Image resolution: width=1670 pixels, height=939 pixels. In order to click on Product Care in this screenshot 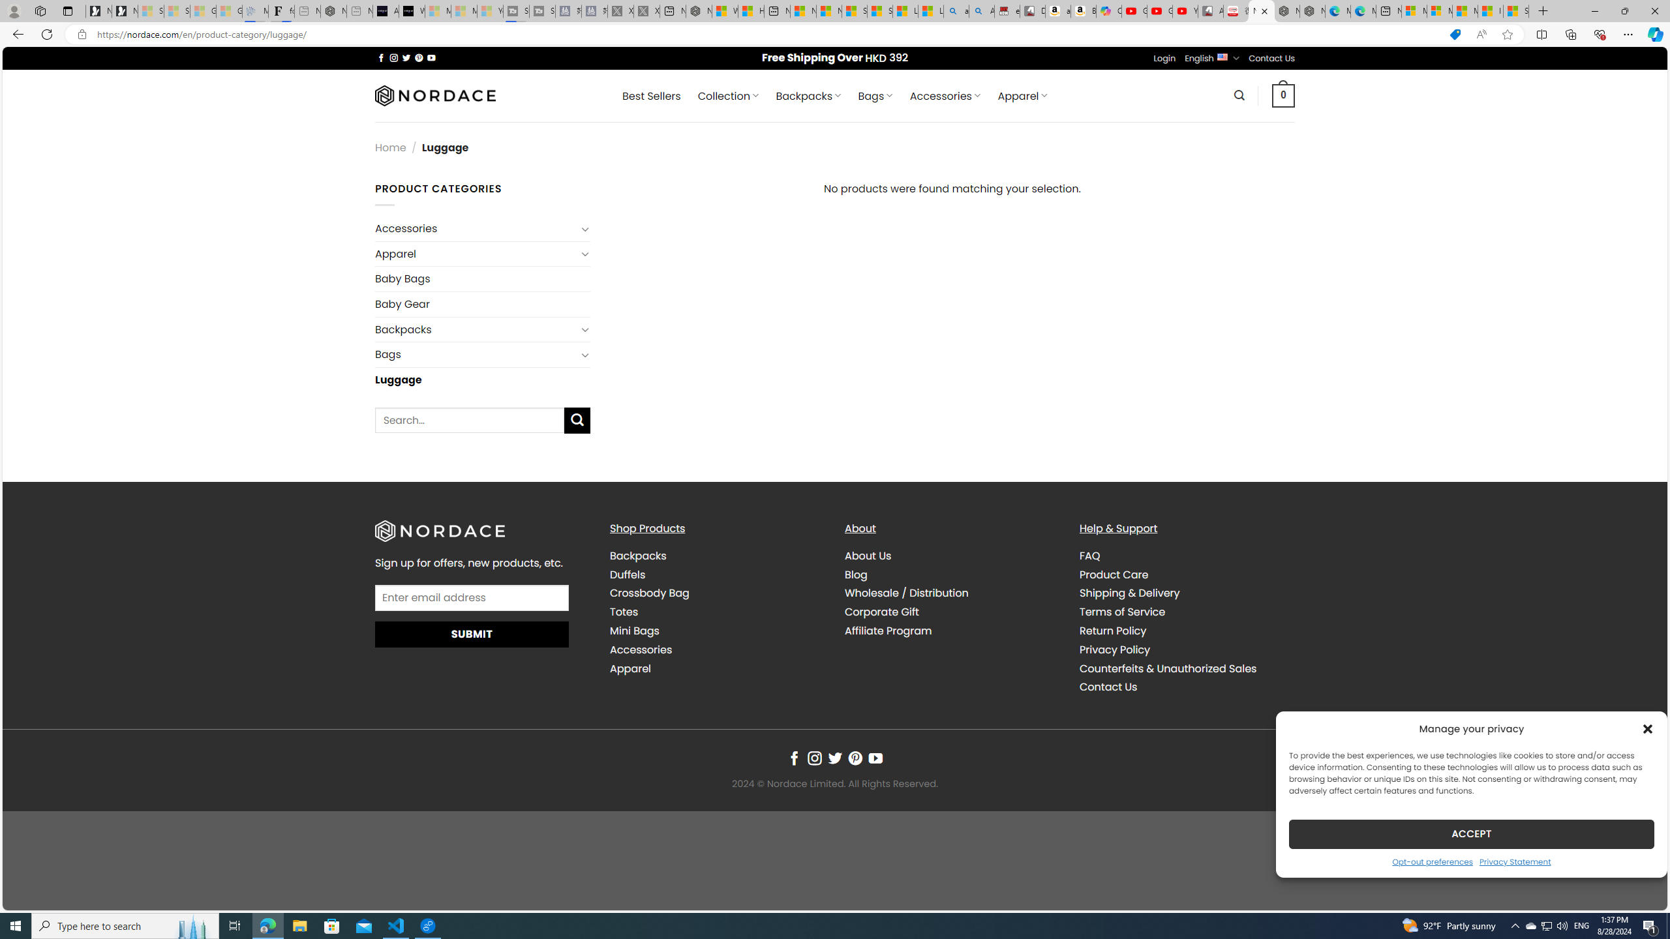, I will do `click(1186, 575)`.